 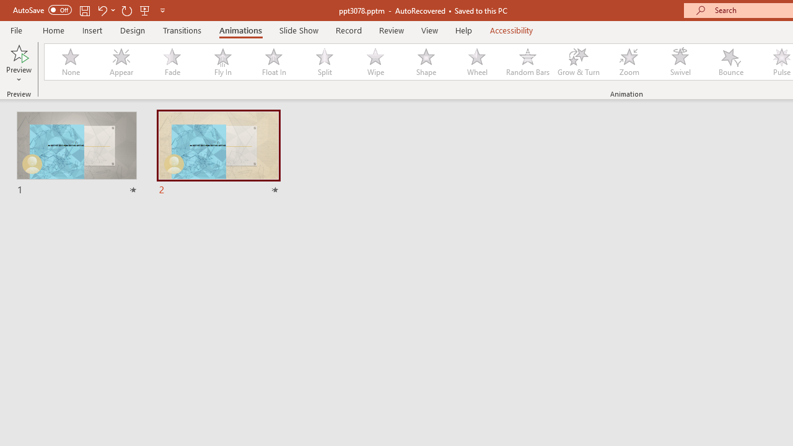 What do you see at coordinates (477, 62) in the screenshot?
I see `Wheel` at bounding box center [477, 62].